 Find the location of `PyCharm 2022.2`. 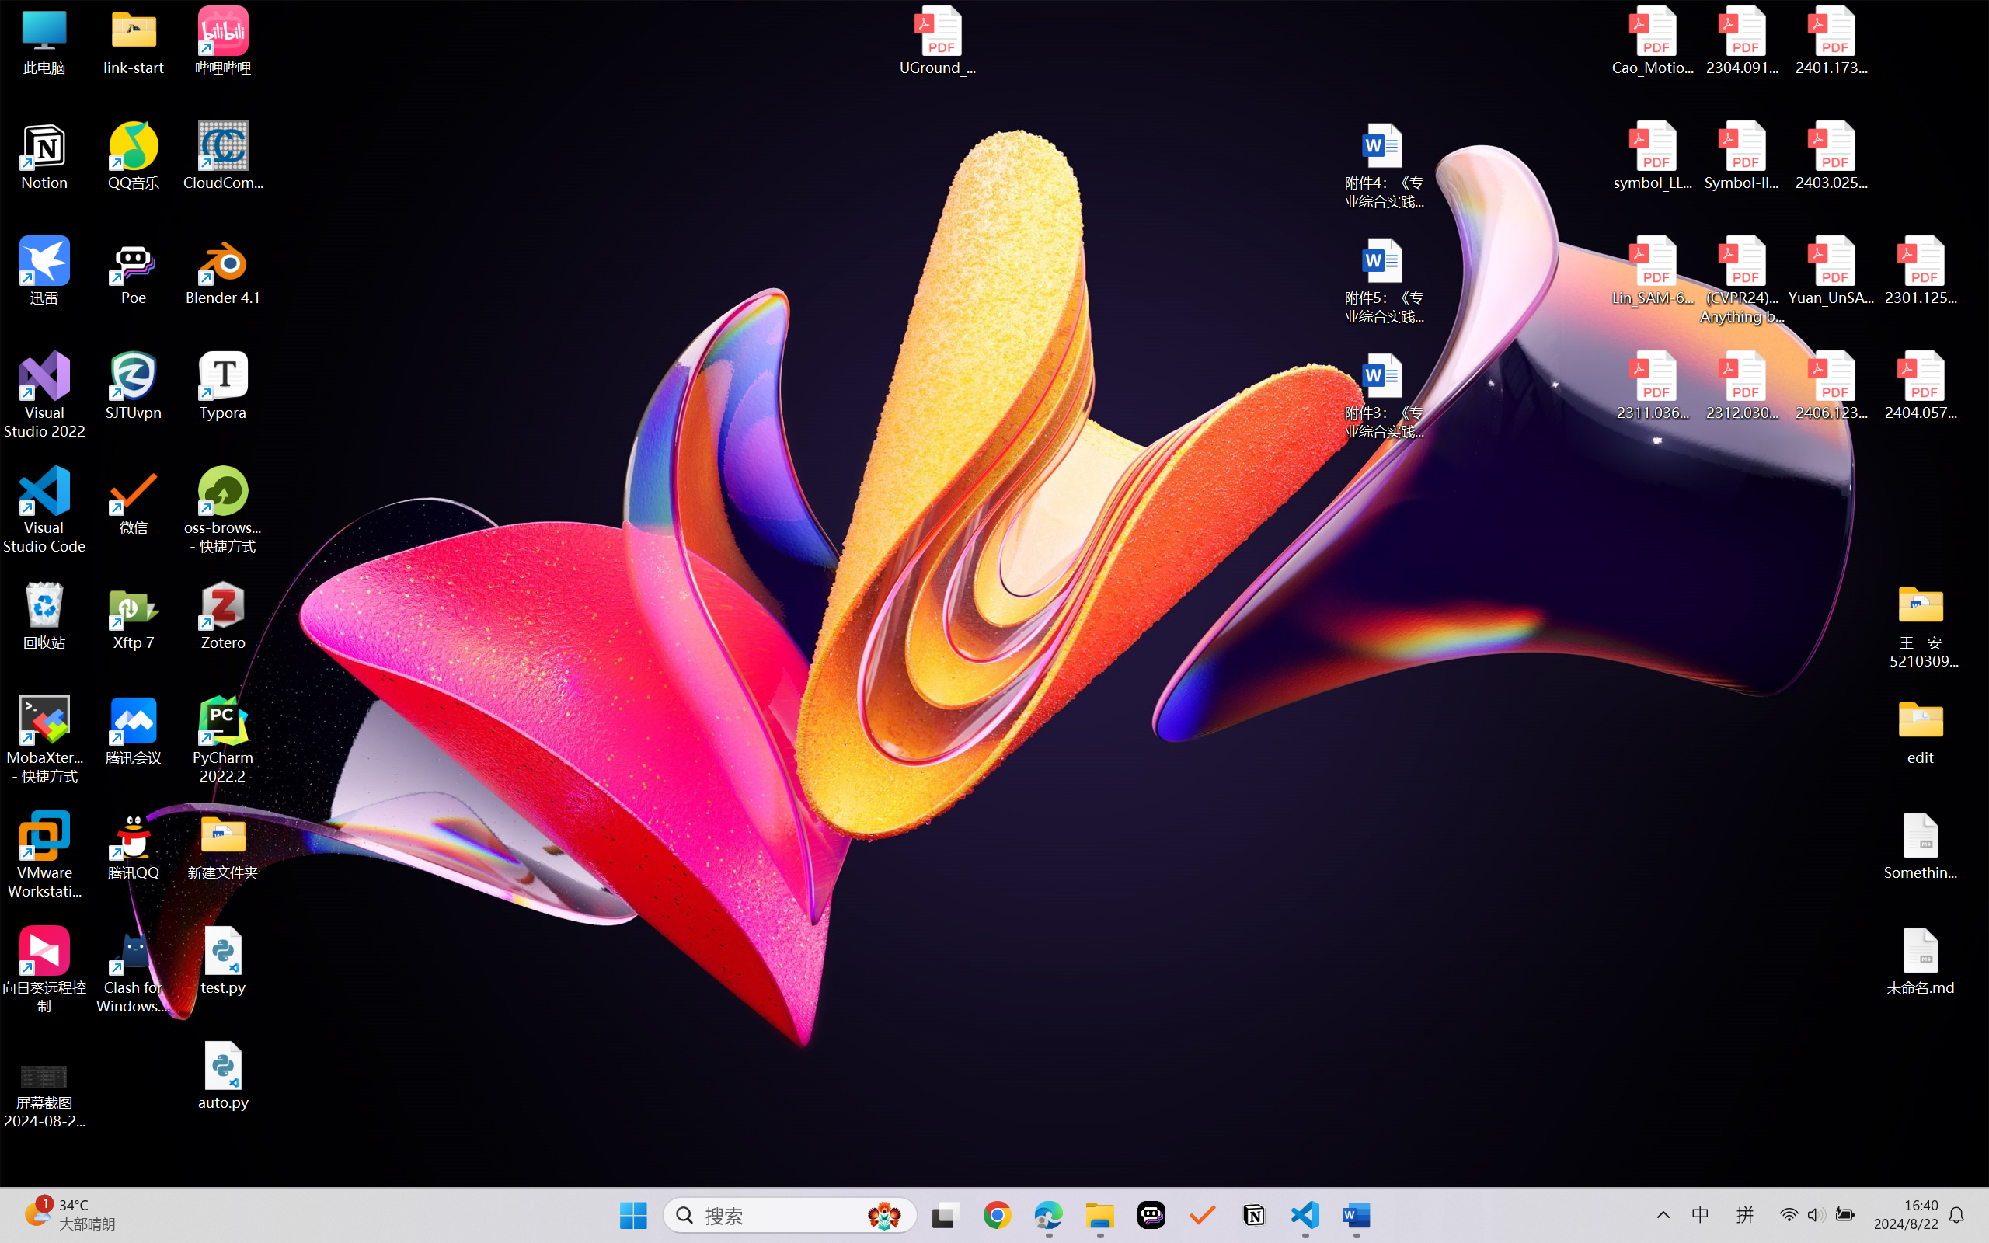

PyCharm 2022.2 is located at coordinates (224, 740).